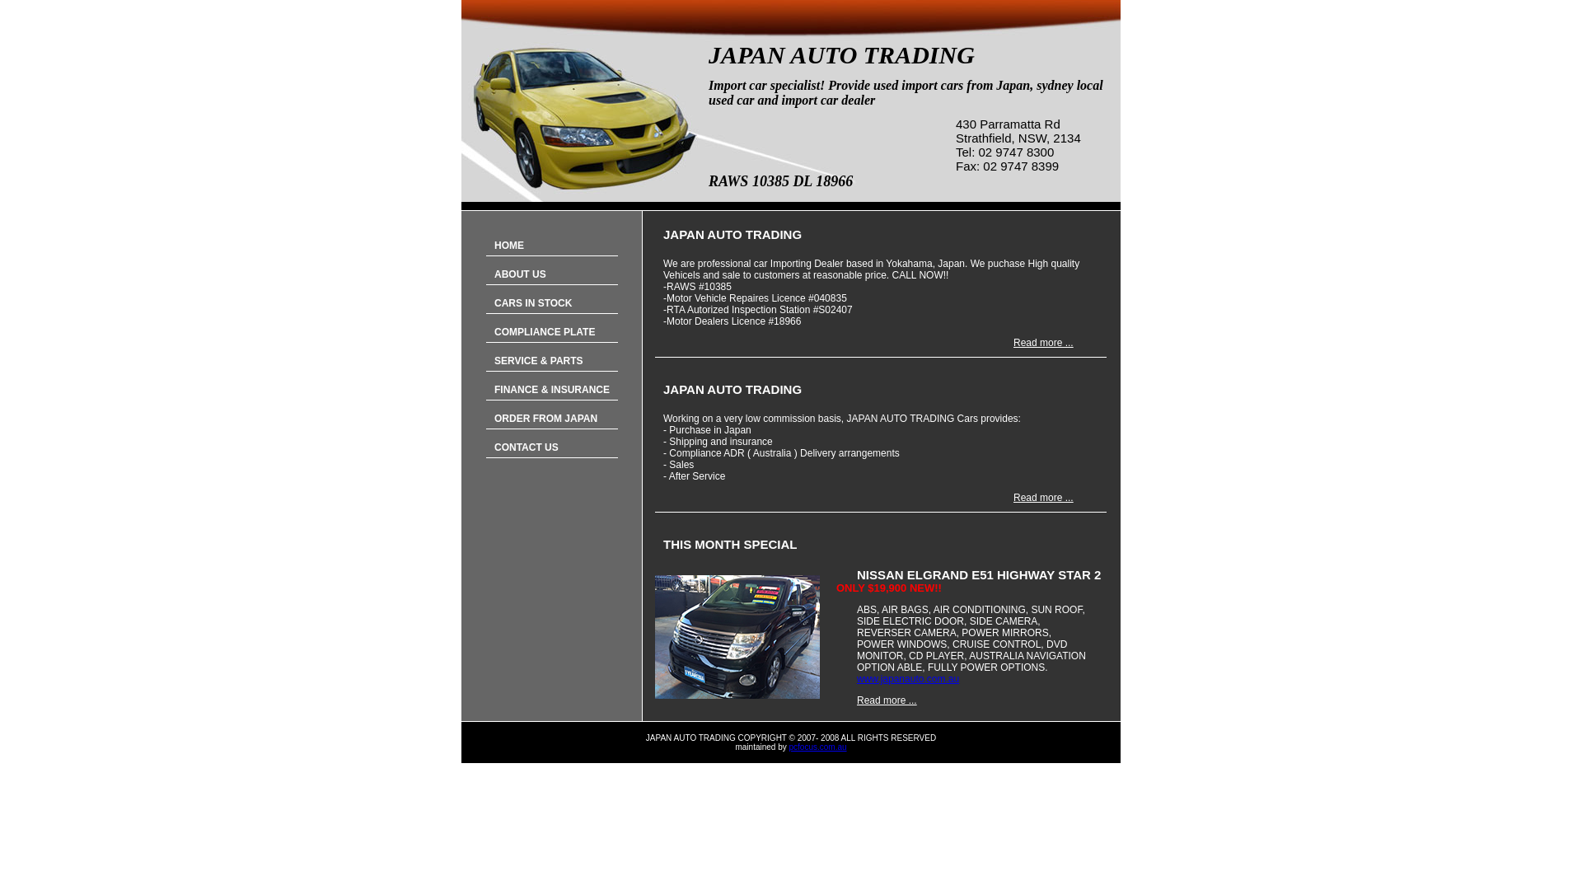 This screenshot has height=890, width=1582. I want to click on Read more ..., so click(1043, 343).